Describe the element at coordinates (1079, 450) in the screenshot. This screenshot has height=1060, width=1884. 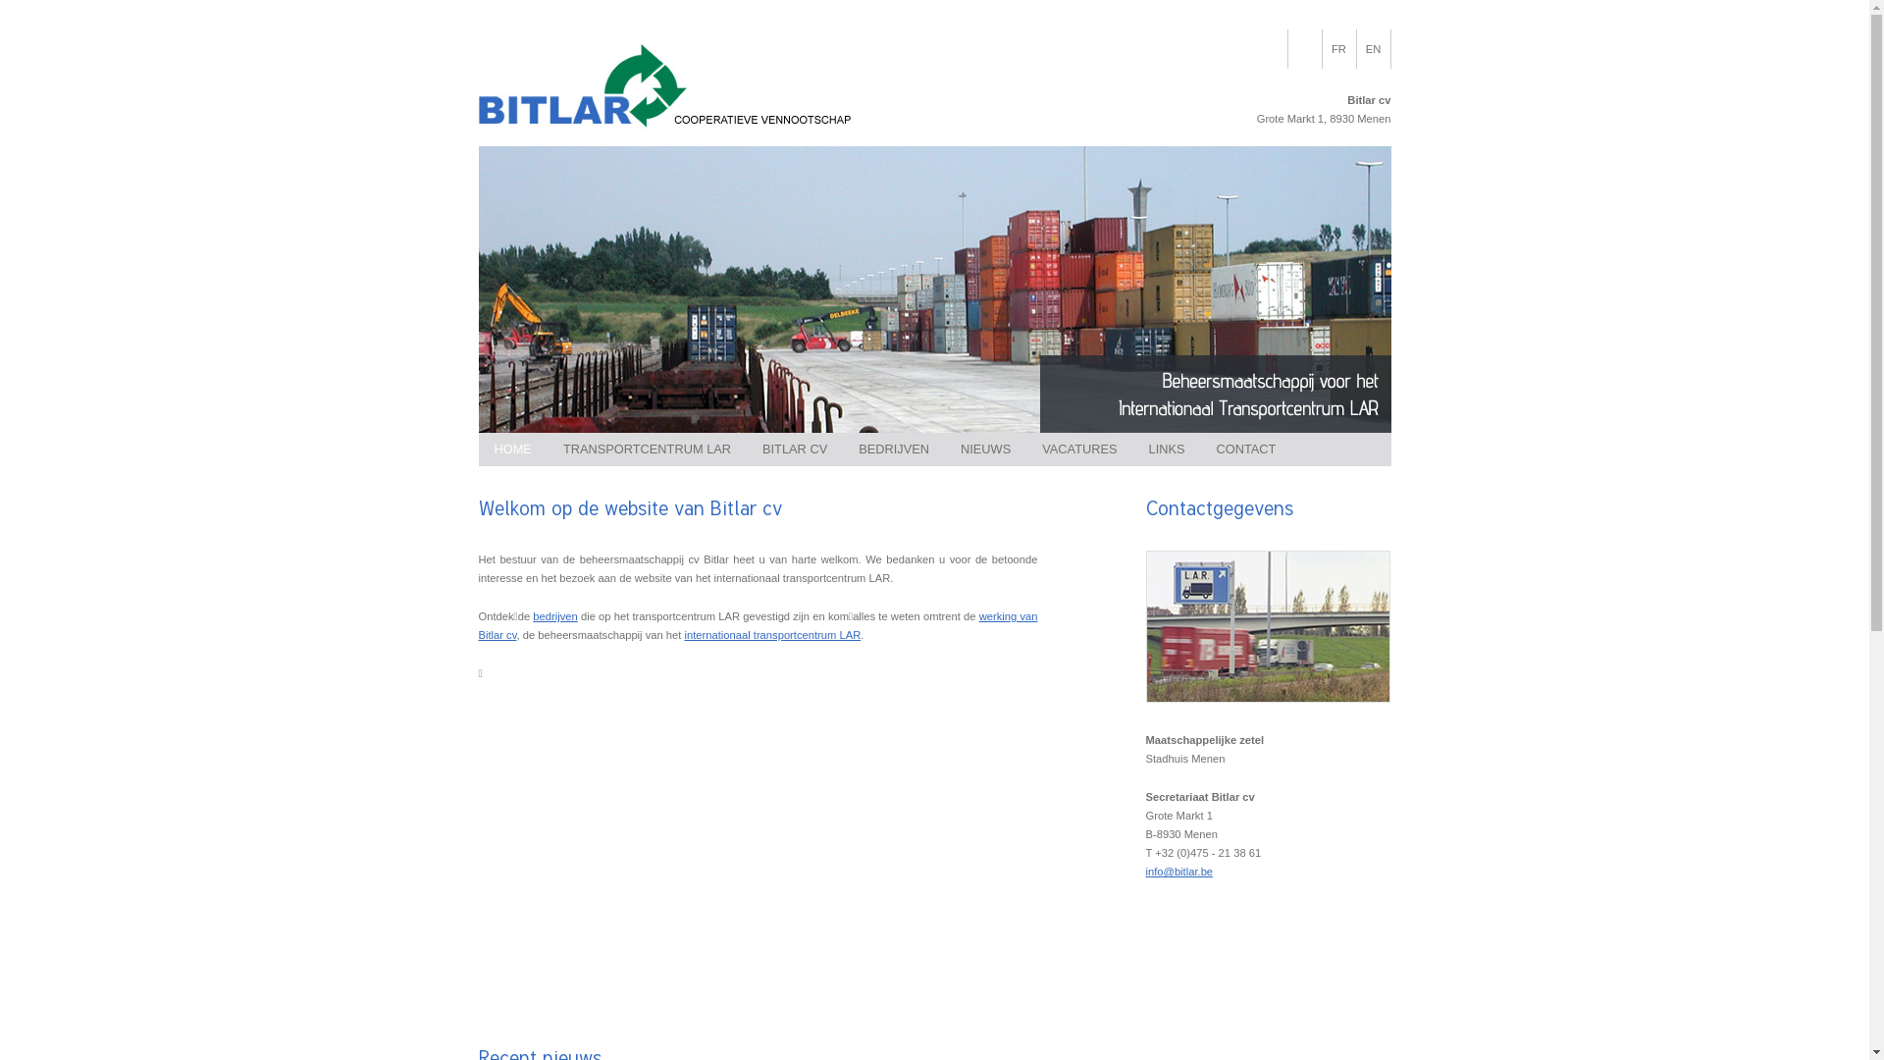
I see `VACATURES` at that location.